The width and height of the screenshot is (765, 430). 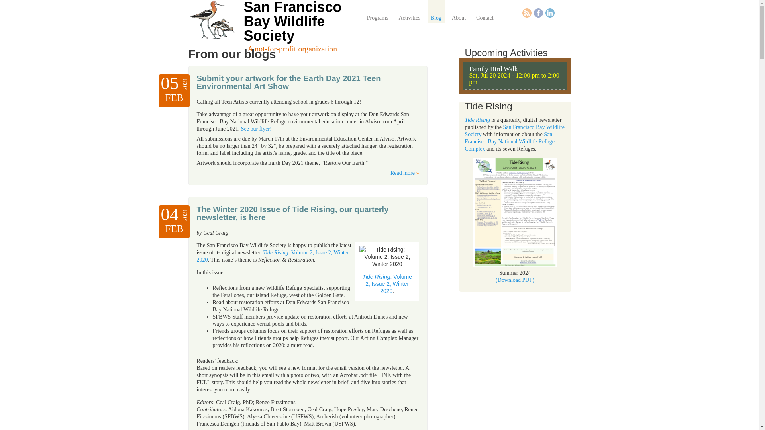 I want to click on Programs, so click(x=378, y=12).